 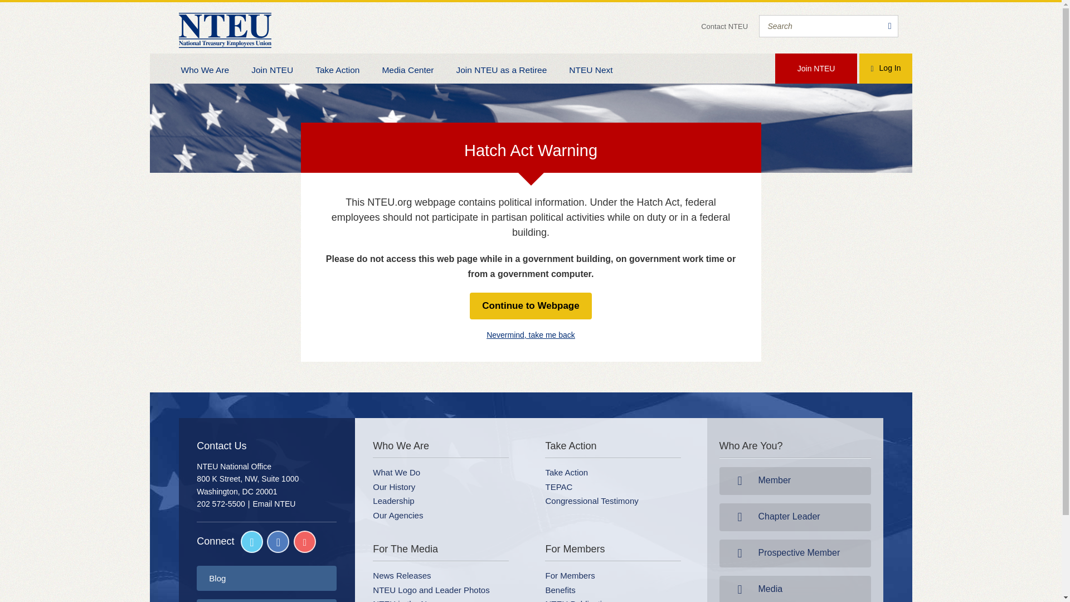 I want to click on Media Center, so click(x=407, y=69).